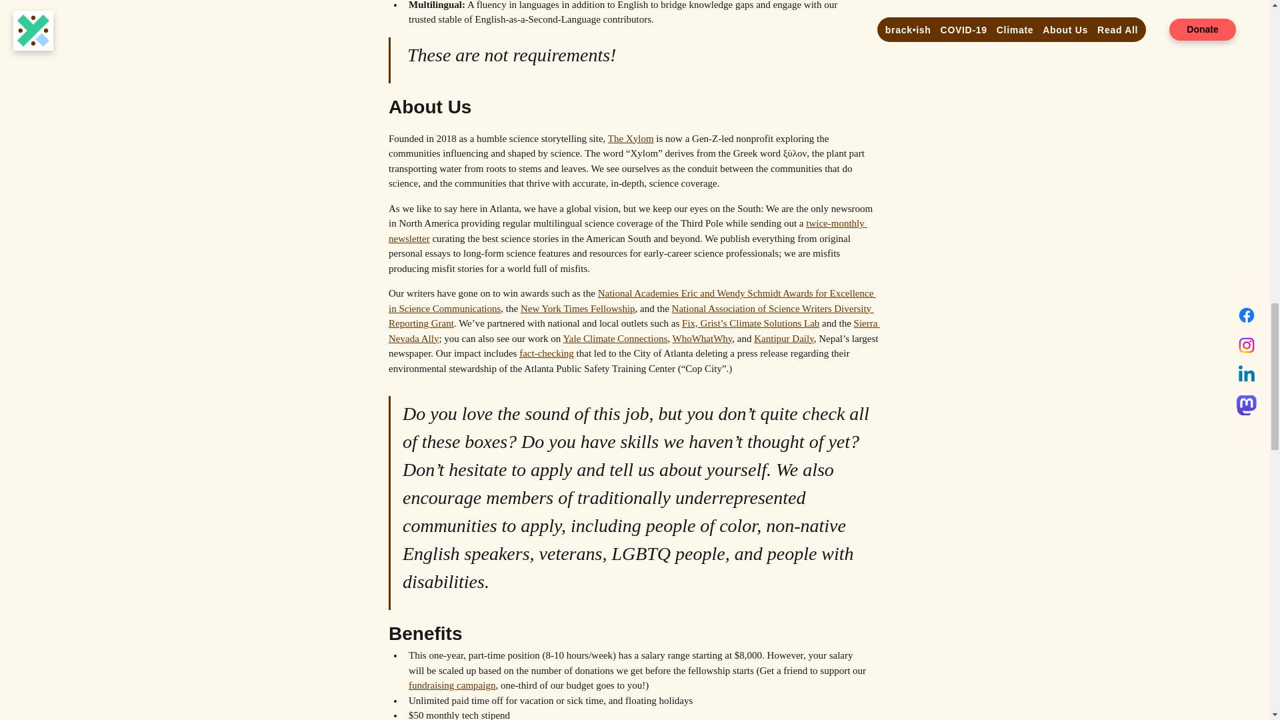 This screenshot has width=1280, height=720. I want to click on The Xylom, so click(629, 139).